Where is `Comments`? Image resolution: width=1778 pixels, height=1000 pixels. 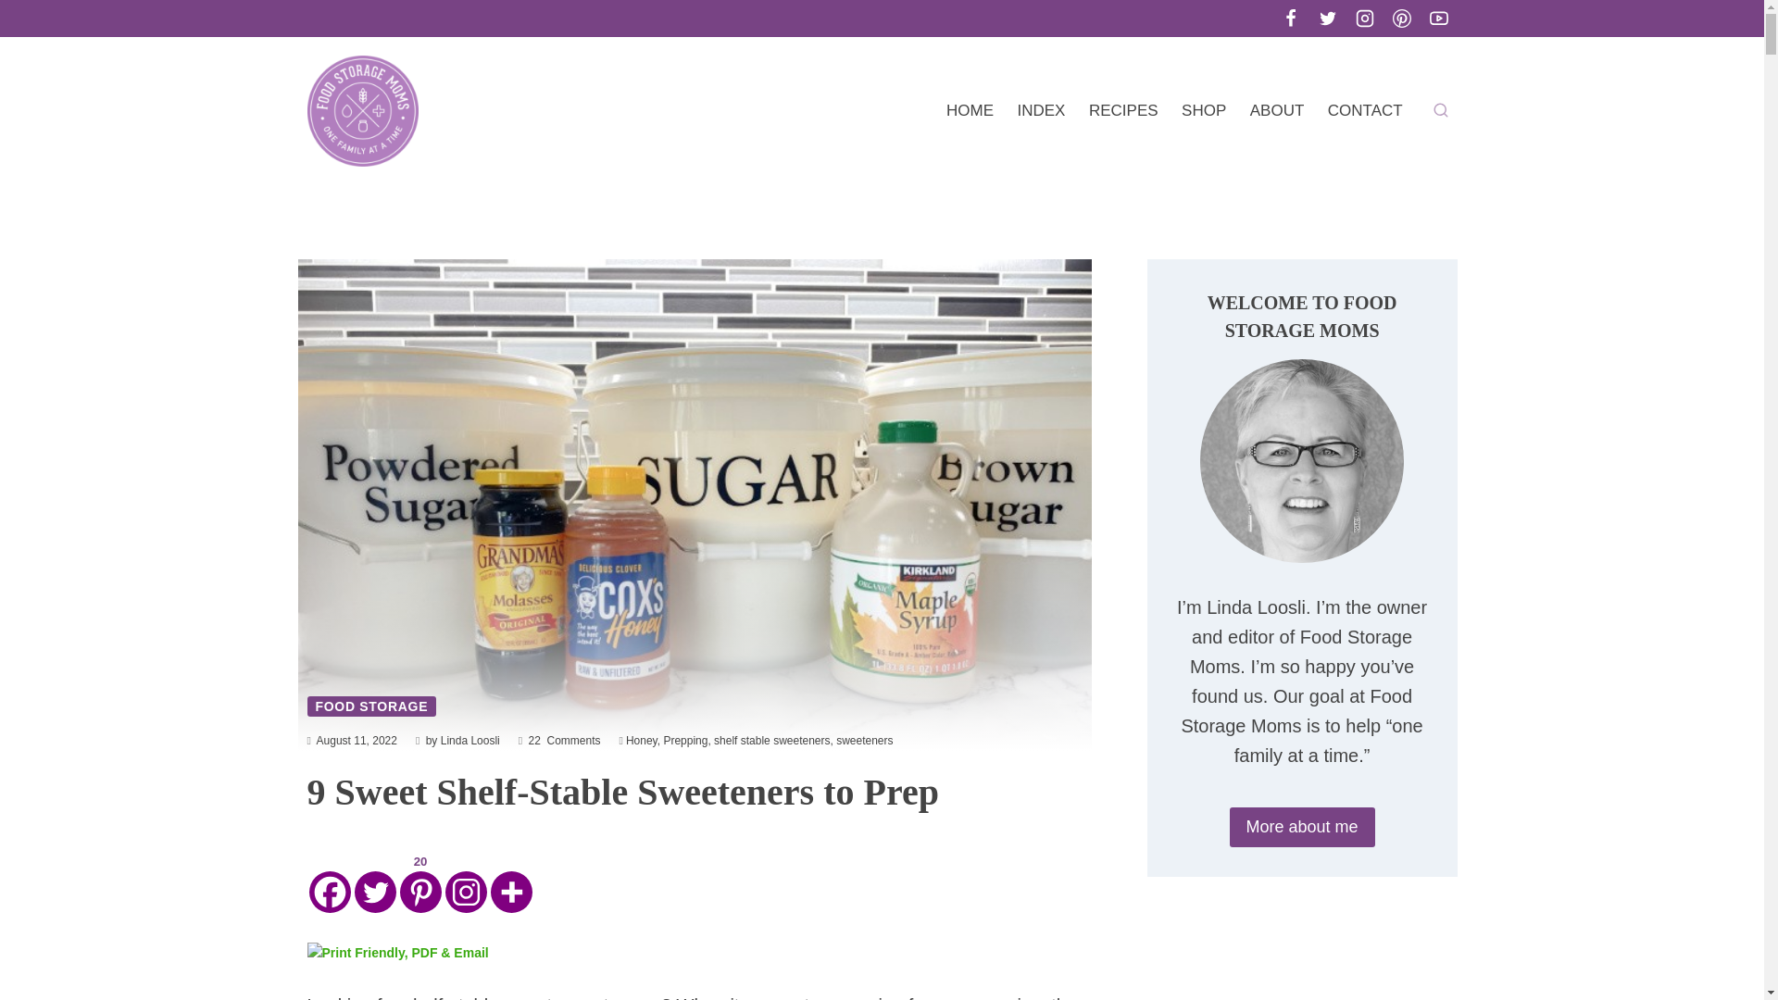
Comments is located at coordinates (572, 739).